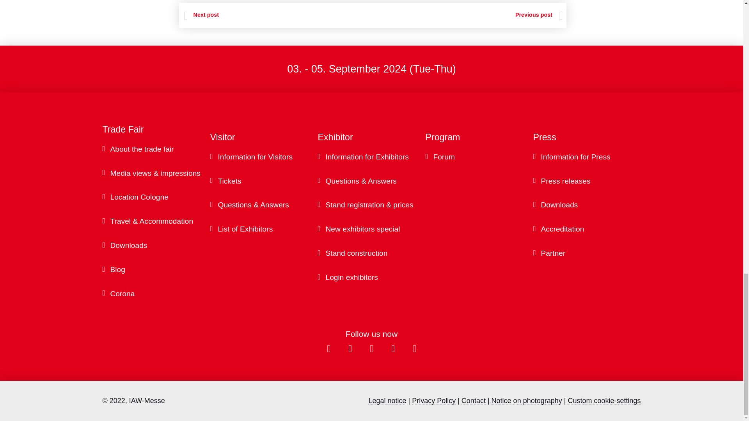 The height and width of the screenshot is (421, 749). What do you see at coordinates (160, 150) in the screenshot?
I see `About the trade fair` at bounding box center [160, 150].